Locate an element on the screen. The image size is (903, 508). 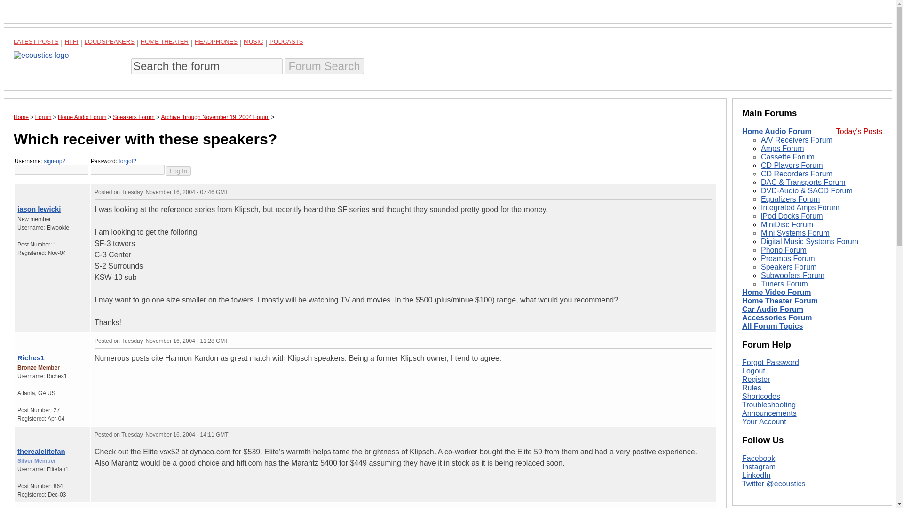
jason lewicki is located at coordinates (39, 209).